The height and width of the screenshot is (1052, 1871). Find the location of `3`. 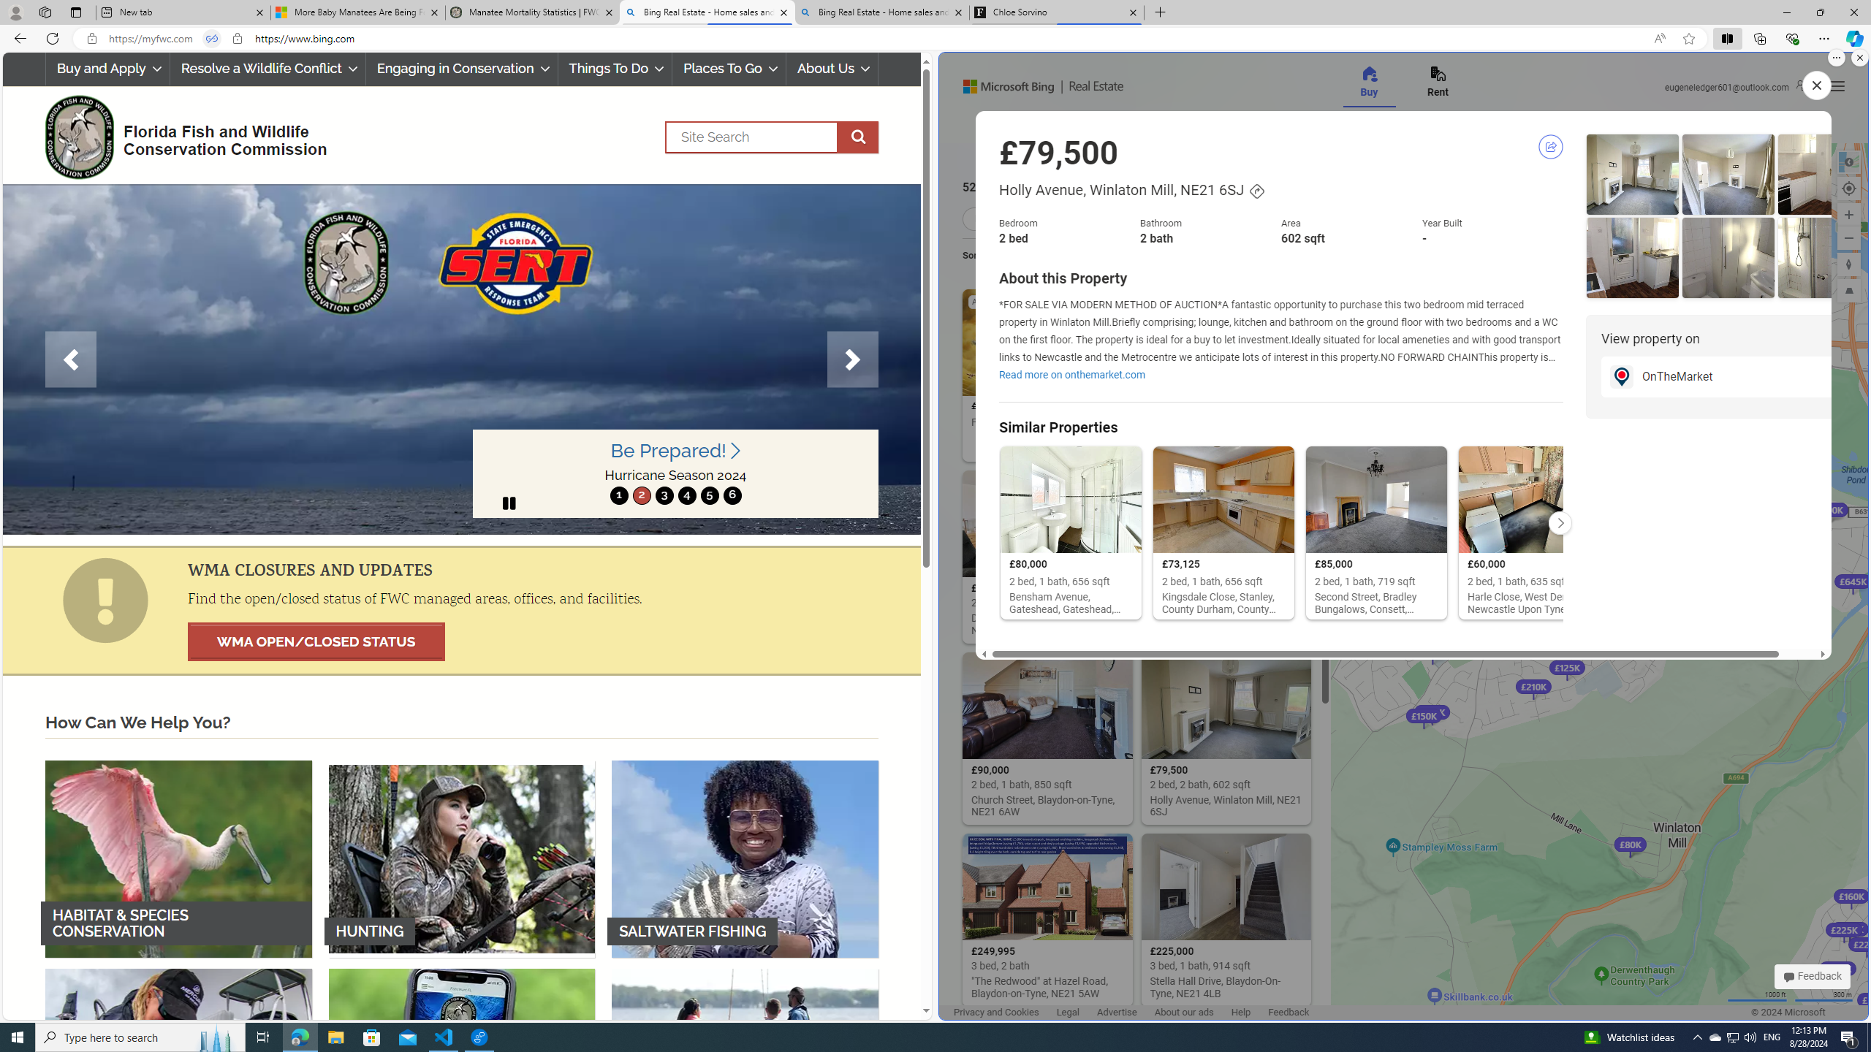

3 is located at coordinates (664, 495).